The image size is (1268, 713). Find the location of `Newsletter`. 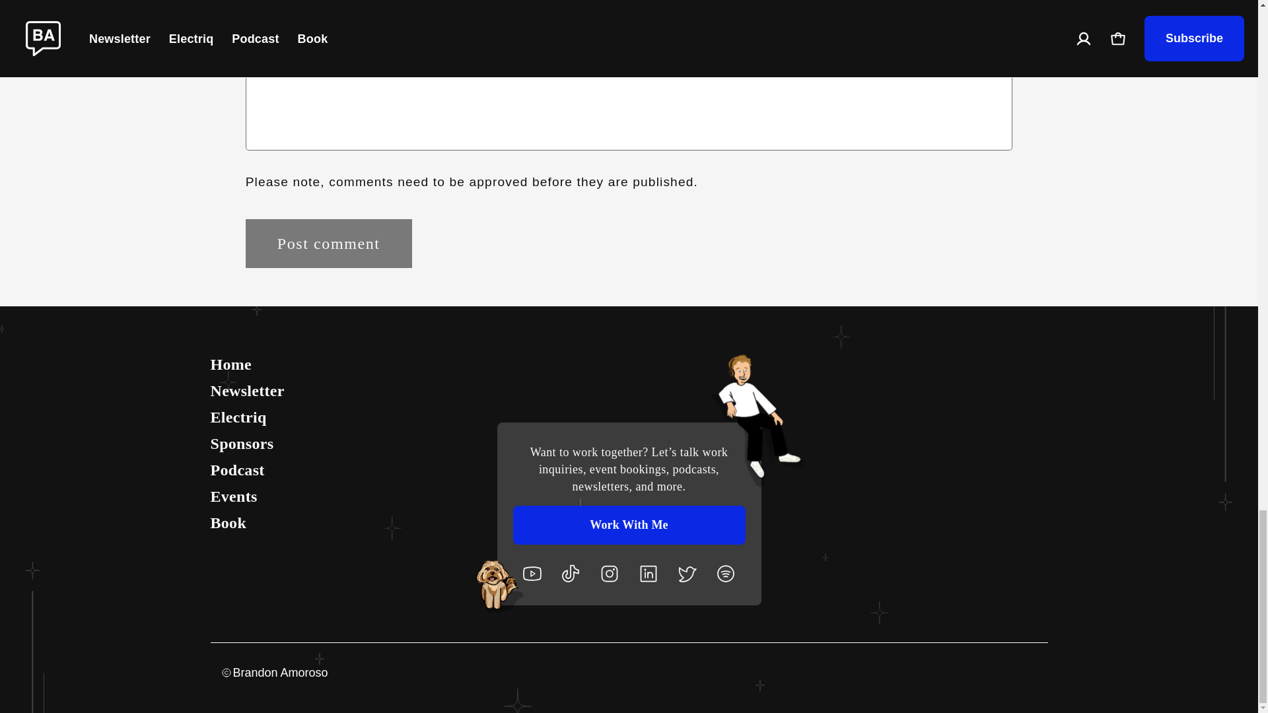

Newsletter is located at coordinates (350, 391).